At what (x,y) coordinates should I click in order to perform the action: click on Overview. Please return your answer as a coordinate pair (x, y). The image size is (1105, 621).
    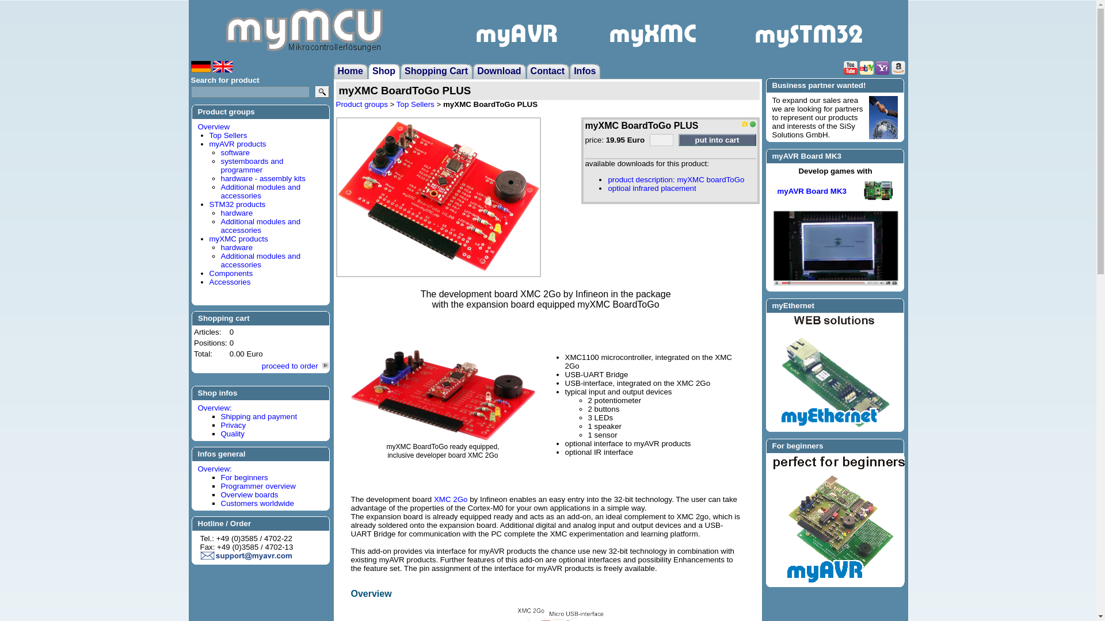
    Looking at the image, I should click on (214, 126).